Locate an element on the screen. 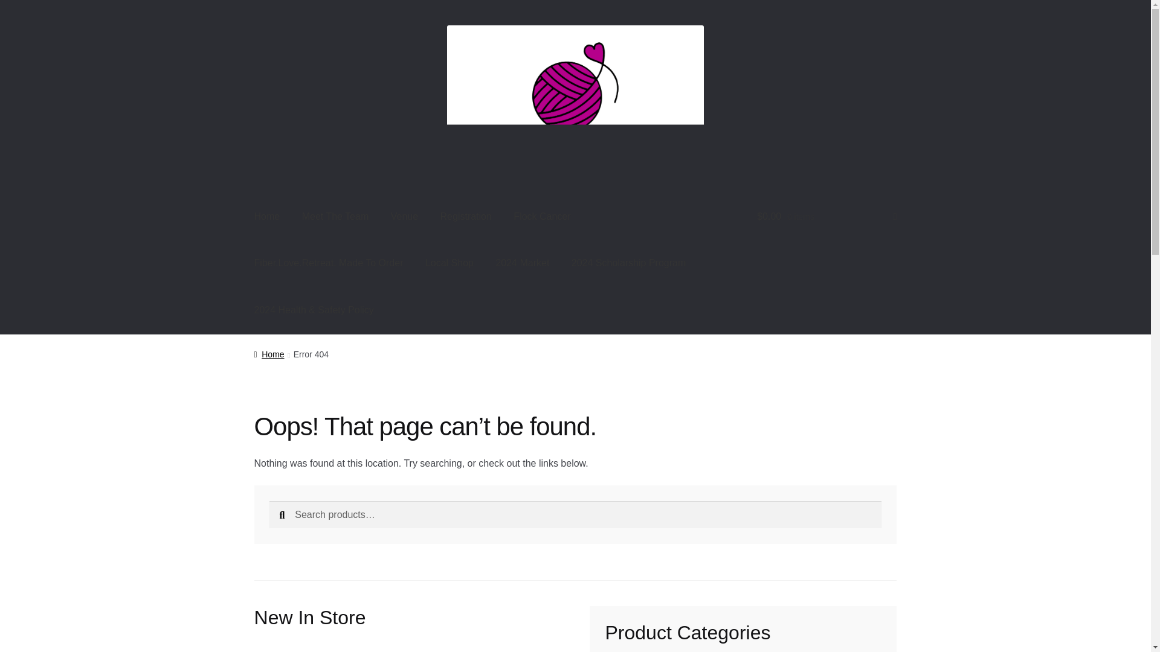  Registration is located at coordinates (465, 216).